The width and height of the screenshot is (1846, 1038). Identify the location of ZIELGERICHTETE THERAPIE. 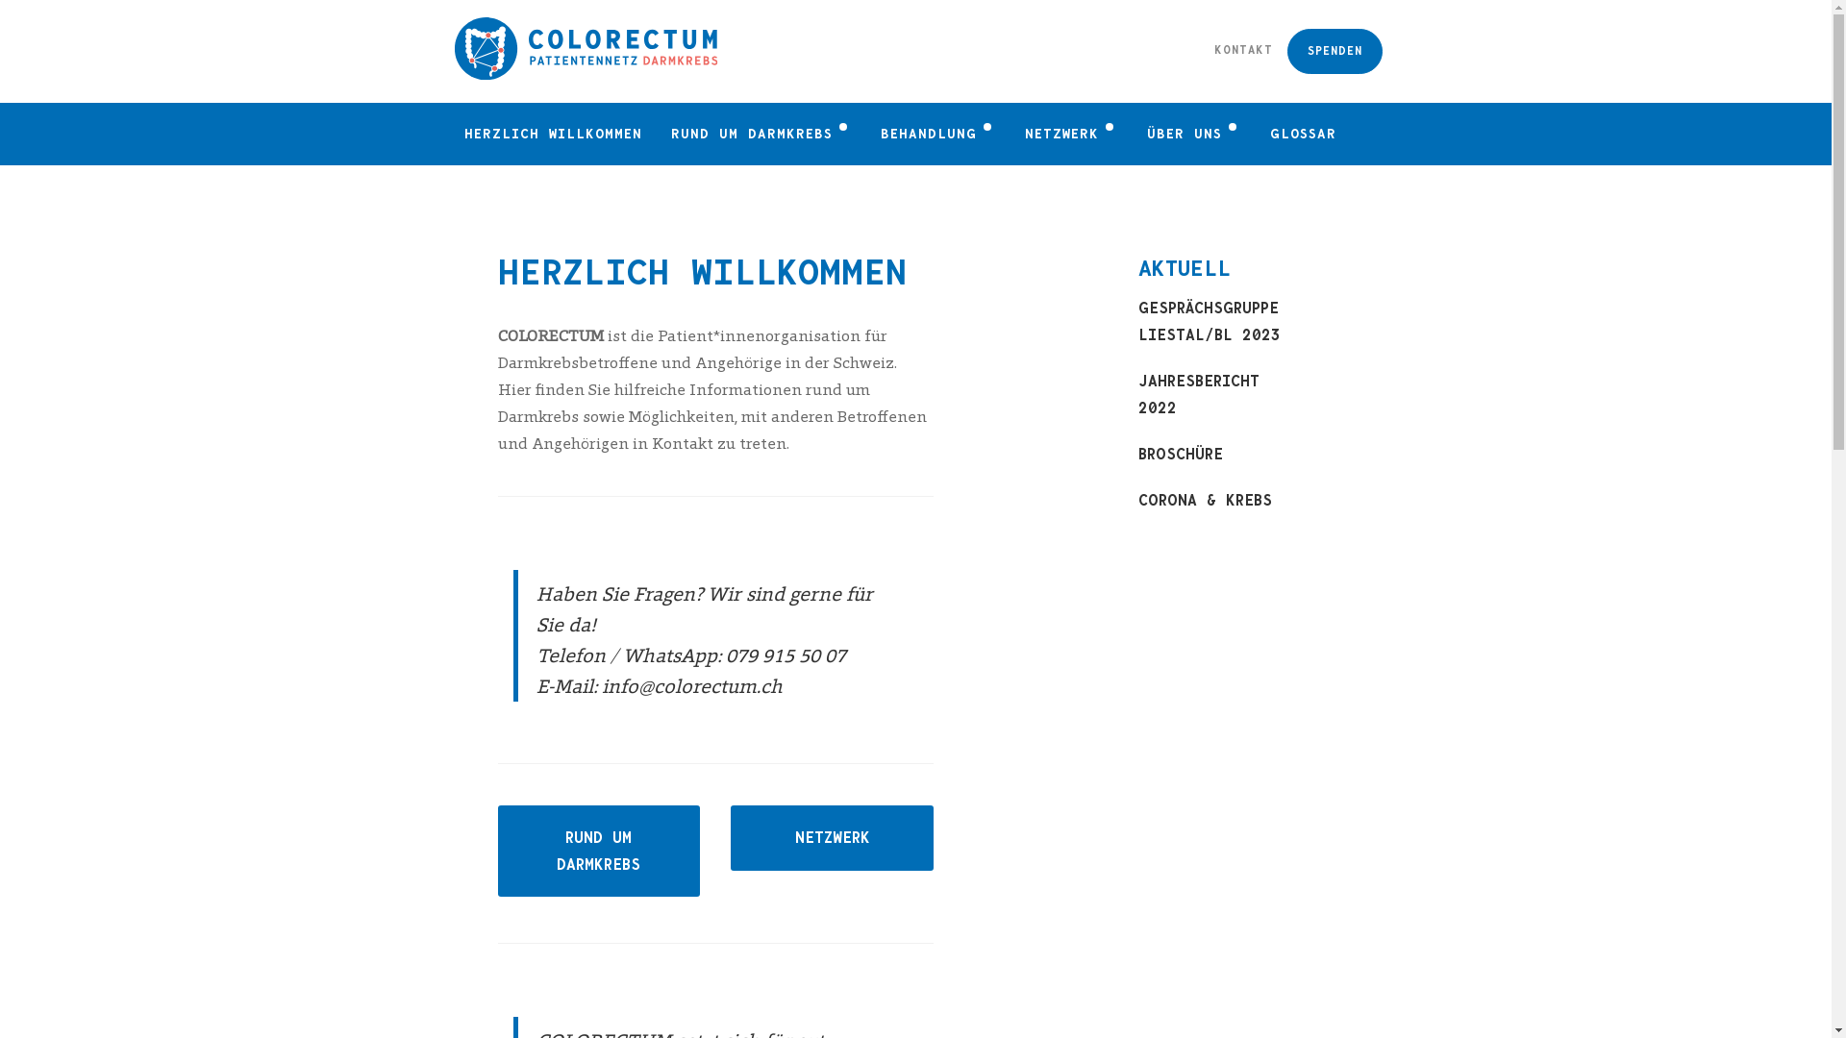
(1043, 308).